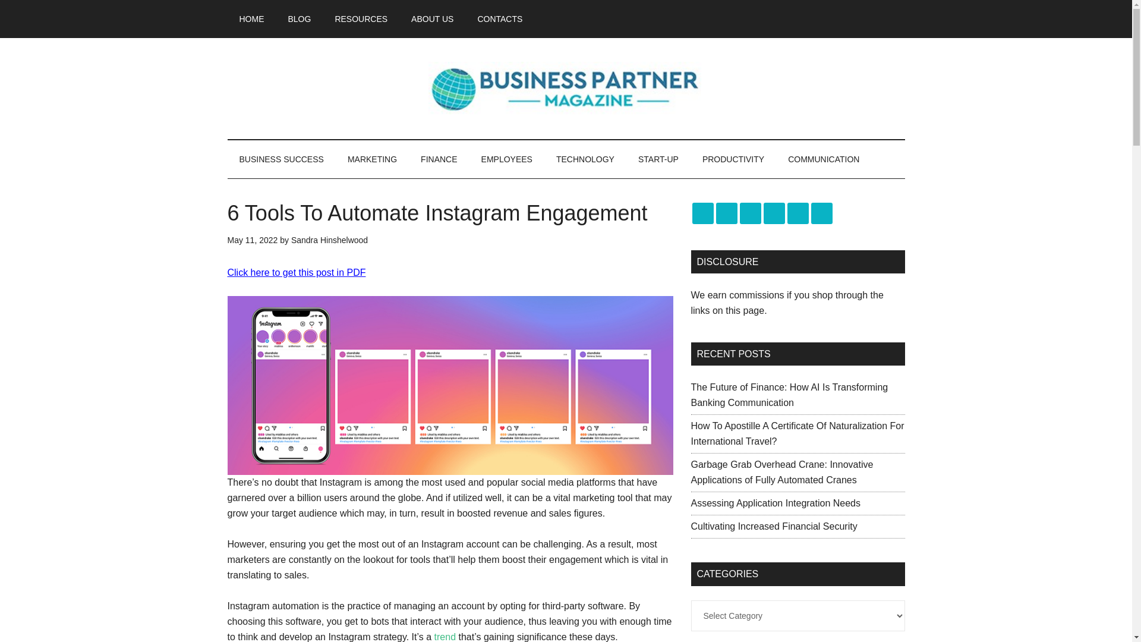 The height and width of the screenshot is (642, 1141). I want to click on BUSINESS SUCCESS, so click(281, 159).